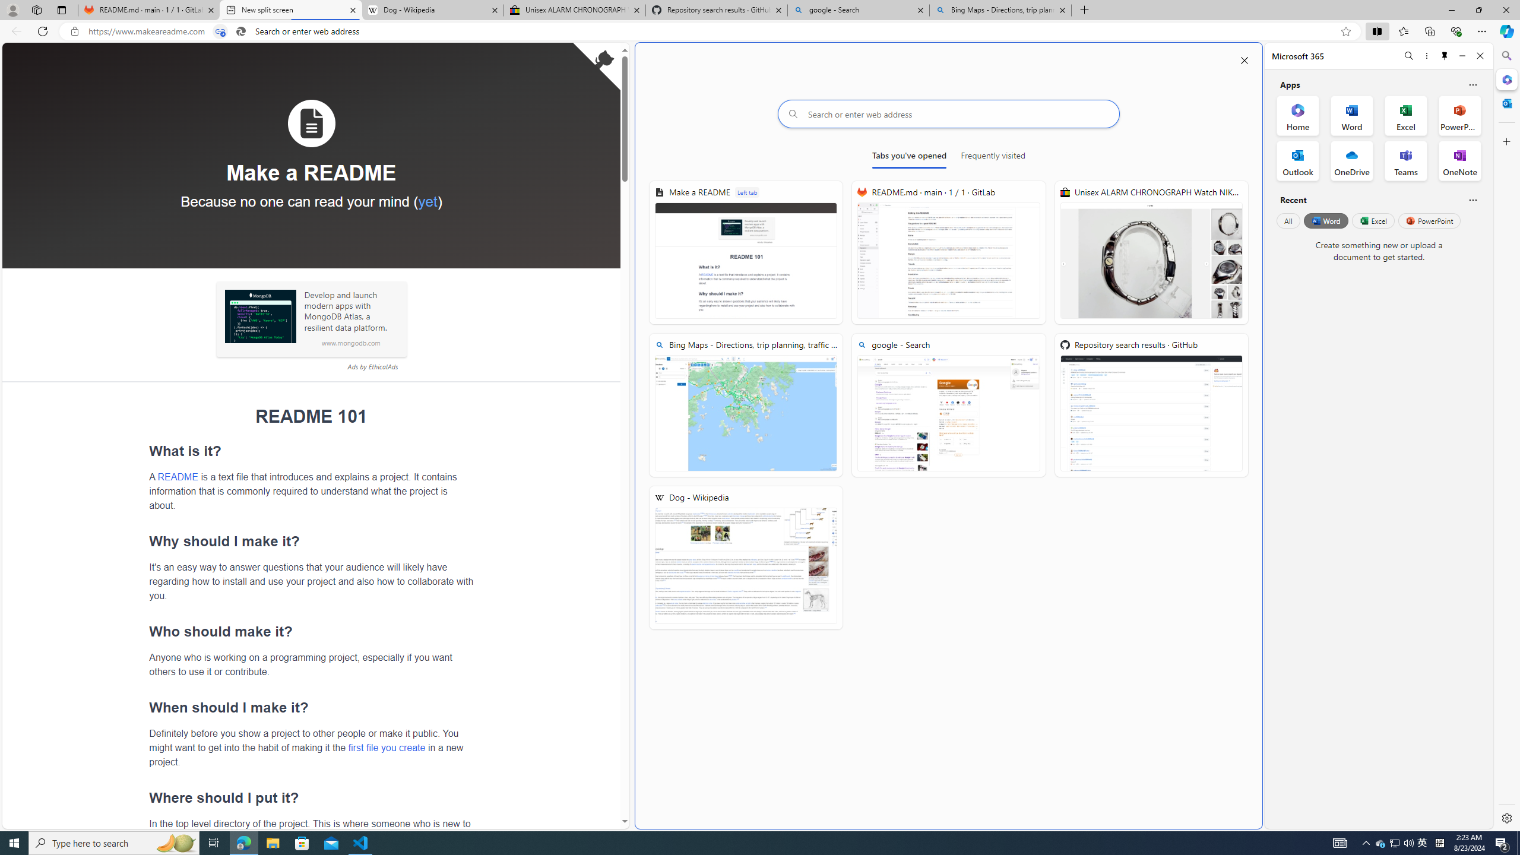  I want to click on Unpin side pane, so click(1445, 56).